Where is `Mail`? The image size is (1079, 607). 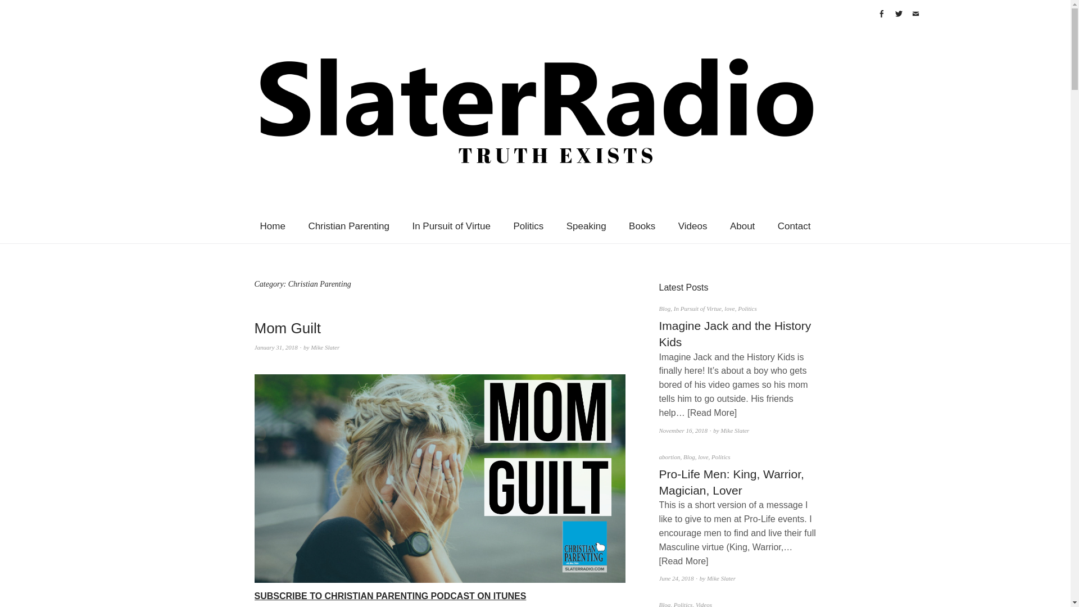
Mail is located at coordinates (915, 13).